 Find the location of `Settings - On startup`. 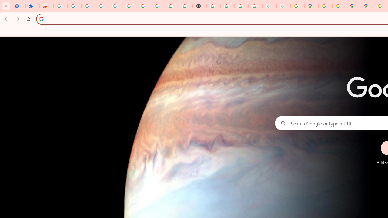

Settings - On startup is located at coordinates (18, 6).